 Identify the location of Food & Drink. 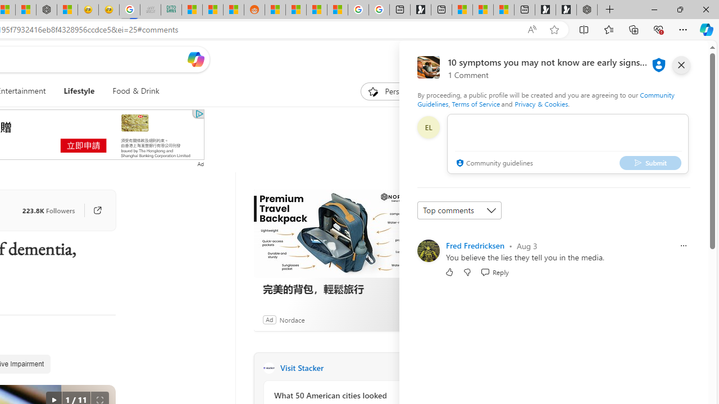
(131, 91).